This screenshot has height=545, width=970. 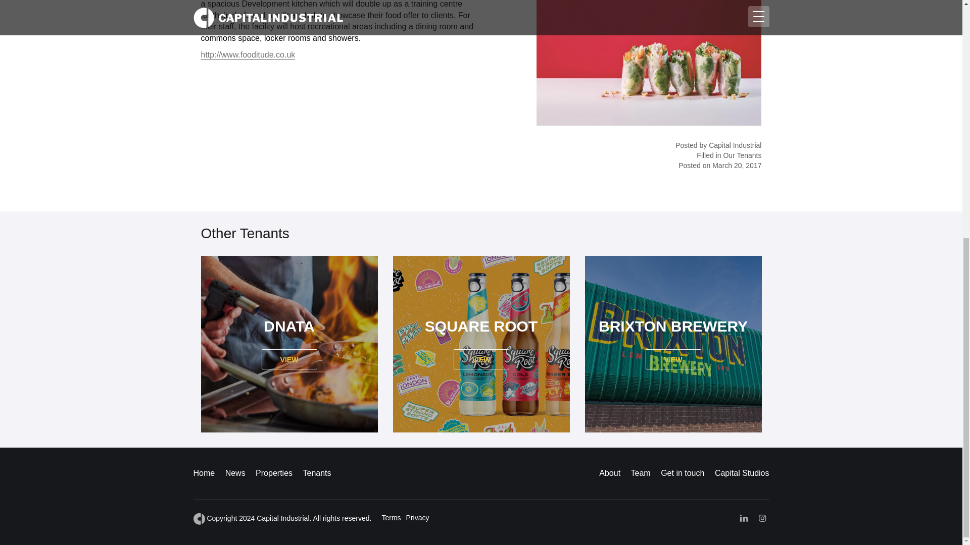 What do you see at coordinates (391, 518) in the screenshot?
I see `Terms` at bounding box center [391, 518].